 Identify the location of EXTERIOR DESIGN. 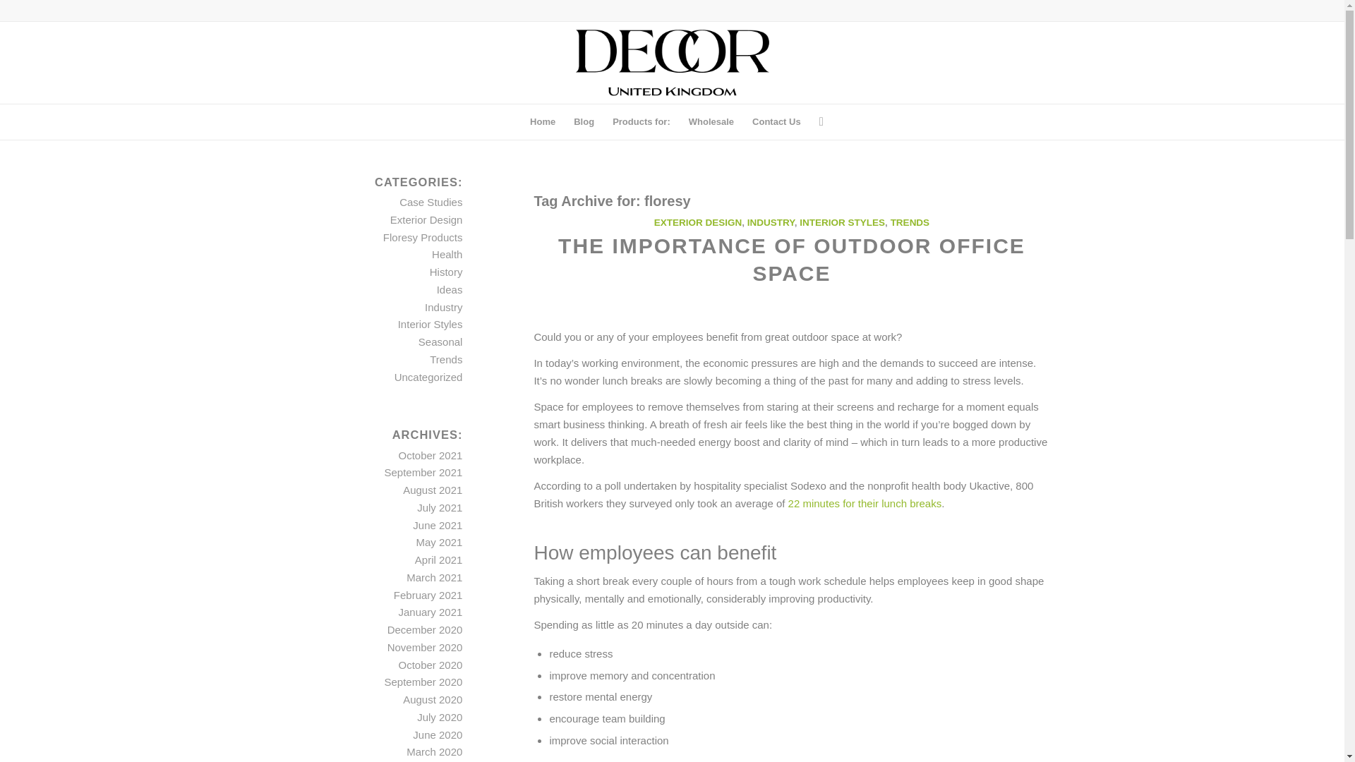
(699, 222).